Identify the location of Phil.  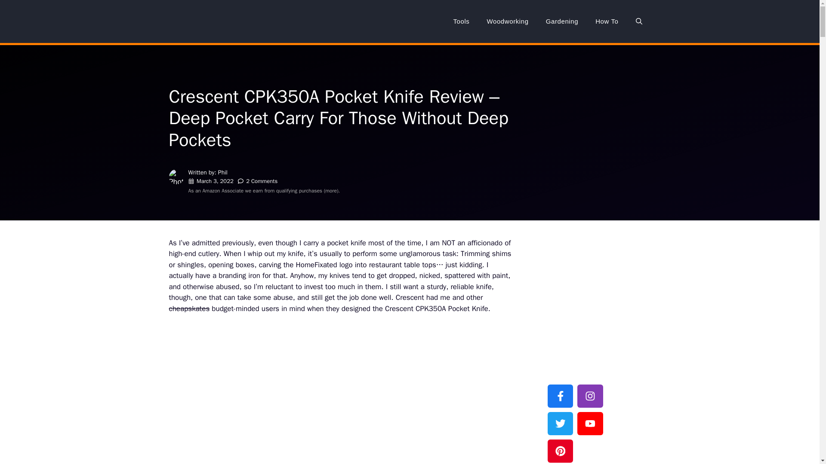
(223, 173).